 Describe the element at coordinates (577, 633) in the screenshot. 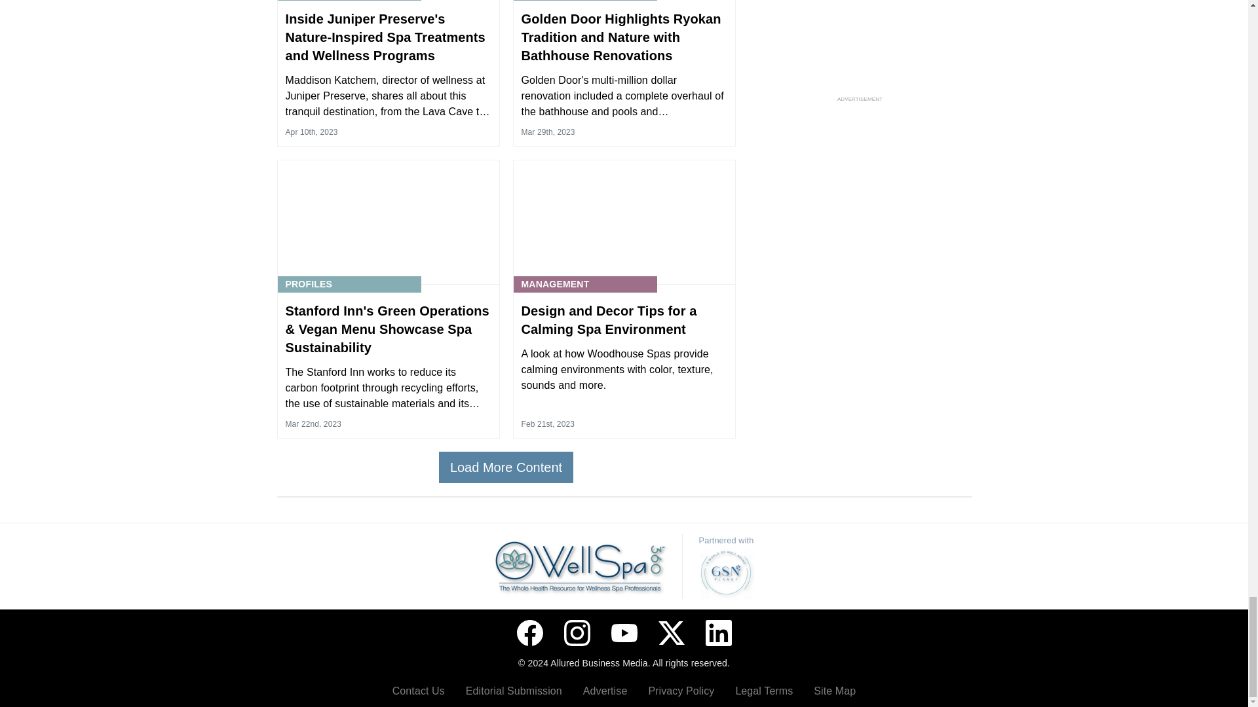

I see `Instagram icon` at that location.